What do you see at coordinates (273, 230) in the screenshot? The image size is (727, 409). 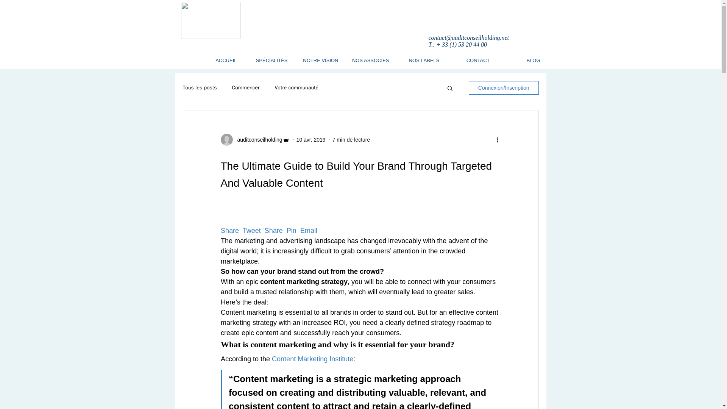 I see ` Share` at bounding box center [273, 230].